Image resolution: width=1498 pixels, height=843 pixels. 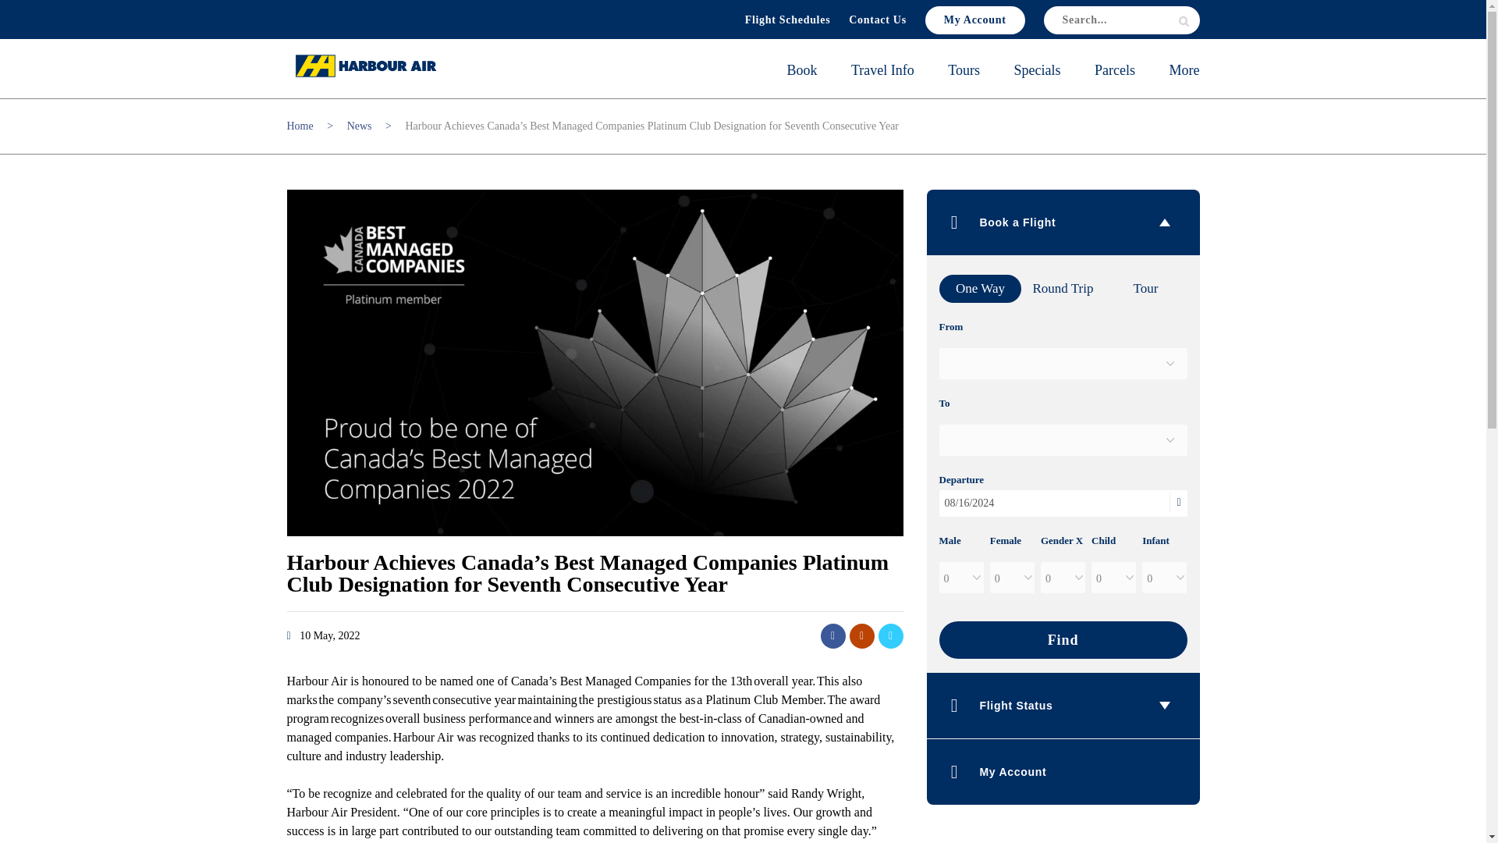 What do you see at coordinates (861, 635) in the screenshot?
I see `Google Plus` at bounding box center [861, 635].